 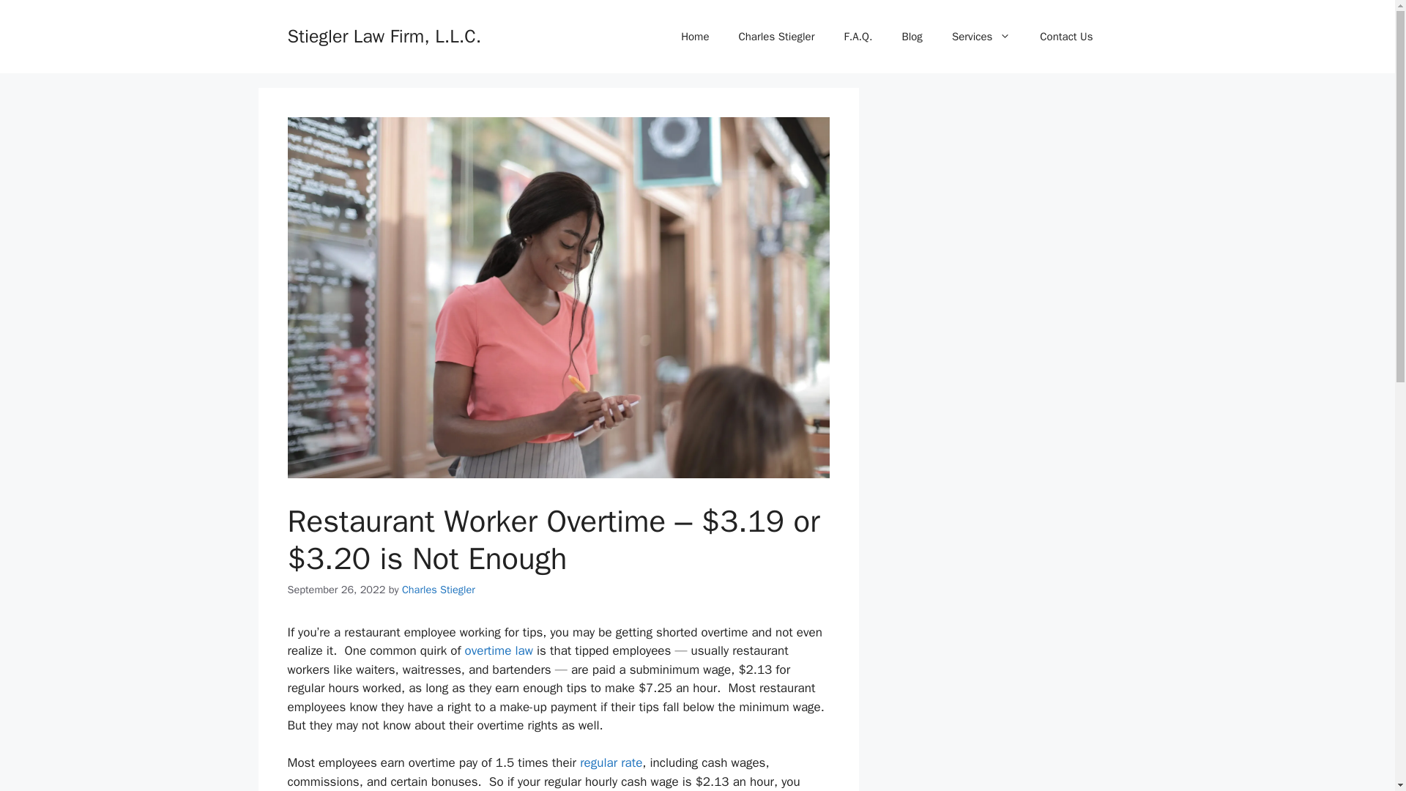 What do you see at coordinates (438, 589) in the screenshot?
I see `Charles Stiegler` at bounding box center [438, 589].